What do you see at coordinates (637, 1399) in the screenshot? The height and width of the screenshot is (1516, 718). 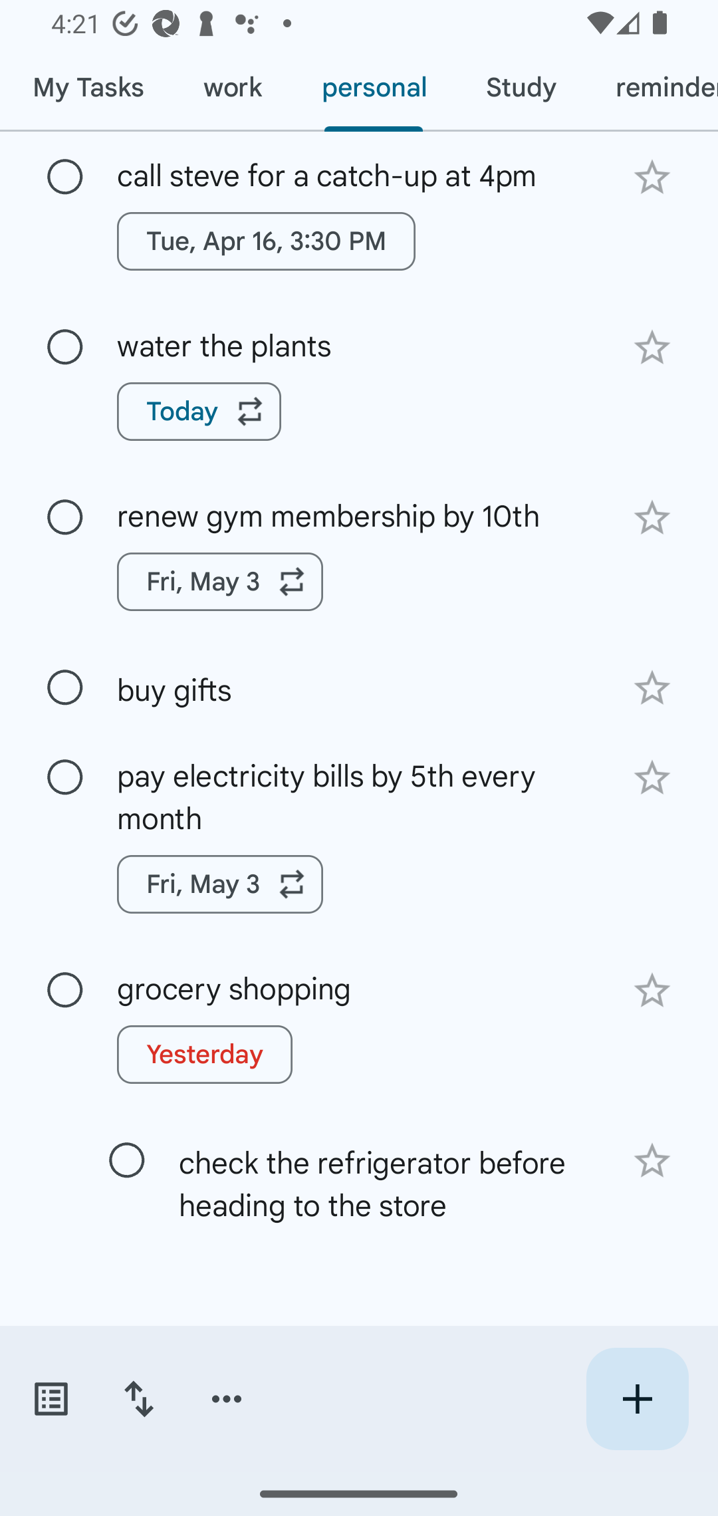 I see `Create new task` at bounding box center [637, 1399].